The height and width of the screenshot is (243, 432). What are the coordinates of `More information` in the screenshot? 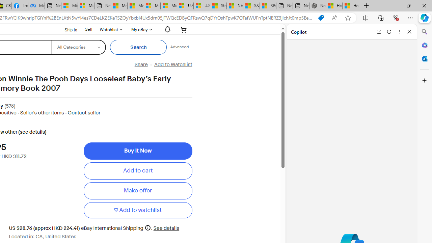 It's located at (148, 227).